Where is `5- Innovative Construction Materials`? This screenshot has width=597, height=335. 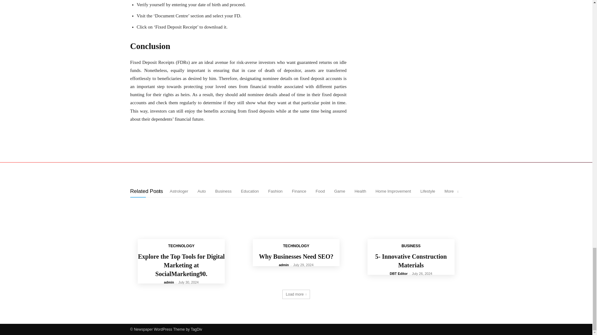 5- Innovative Construction Materials is located at coordinates (411, 229).